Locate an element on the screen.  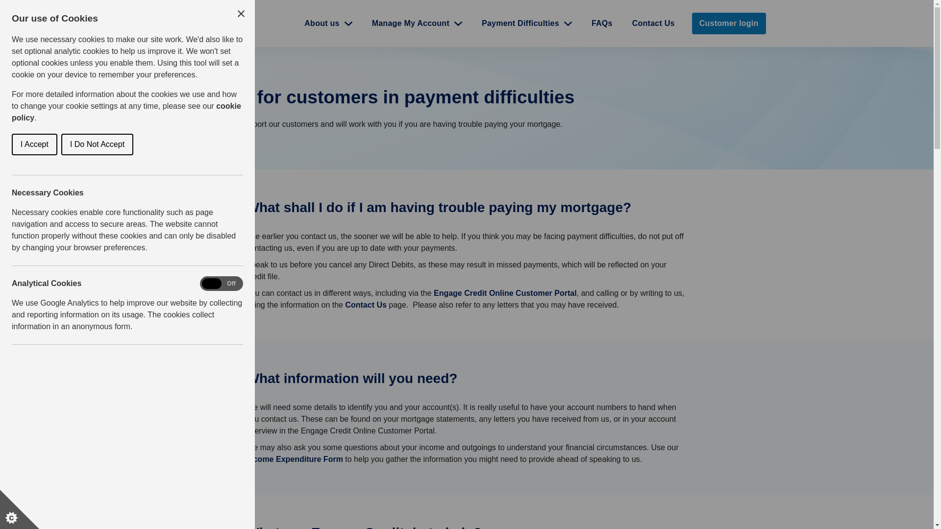
FAQs is located at coordinates (602, 24).